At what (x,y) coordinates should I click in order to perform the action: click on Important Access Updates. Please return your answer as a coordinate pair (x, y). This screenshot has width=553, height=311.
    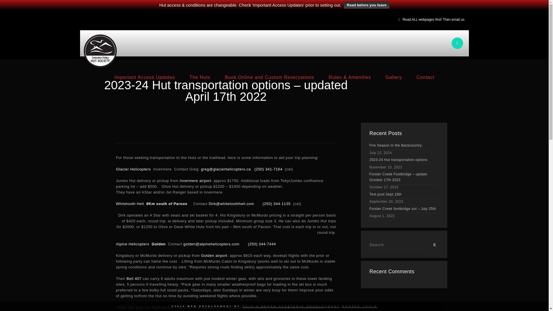
    Looking at the image, I should click on (145, 77).